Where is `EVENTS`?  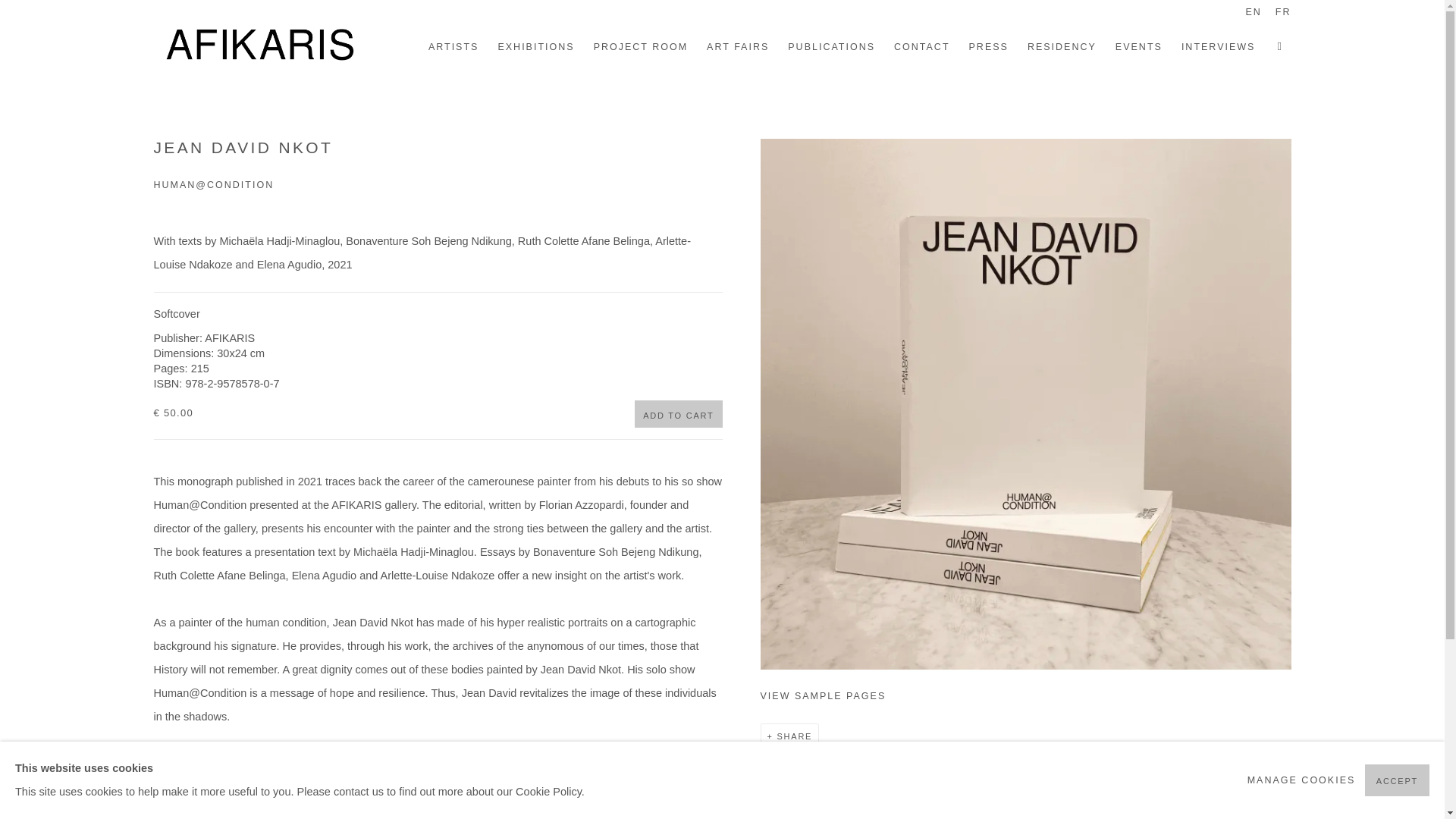
EVENTS is located at coordinates (1138, 45).